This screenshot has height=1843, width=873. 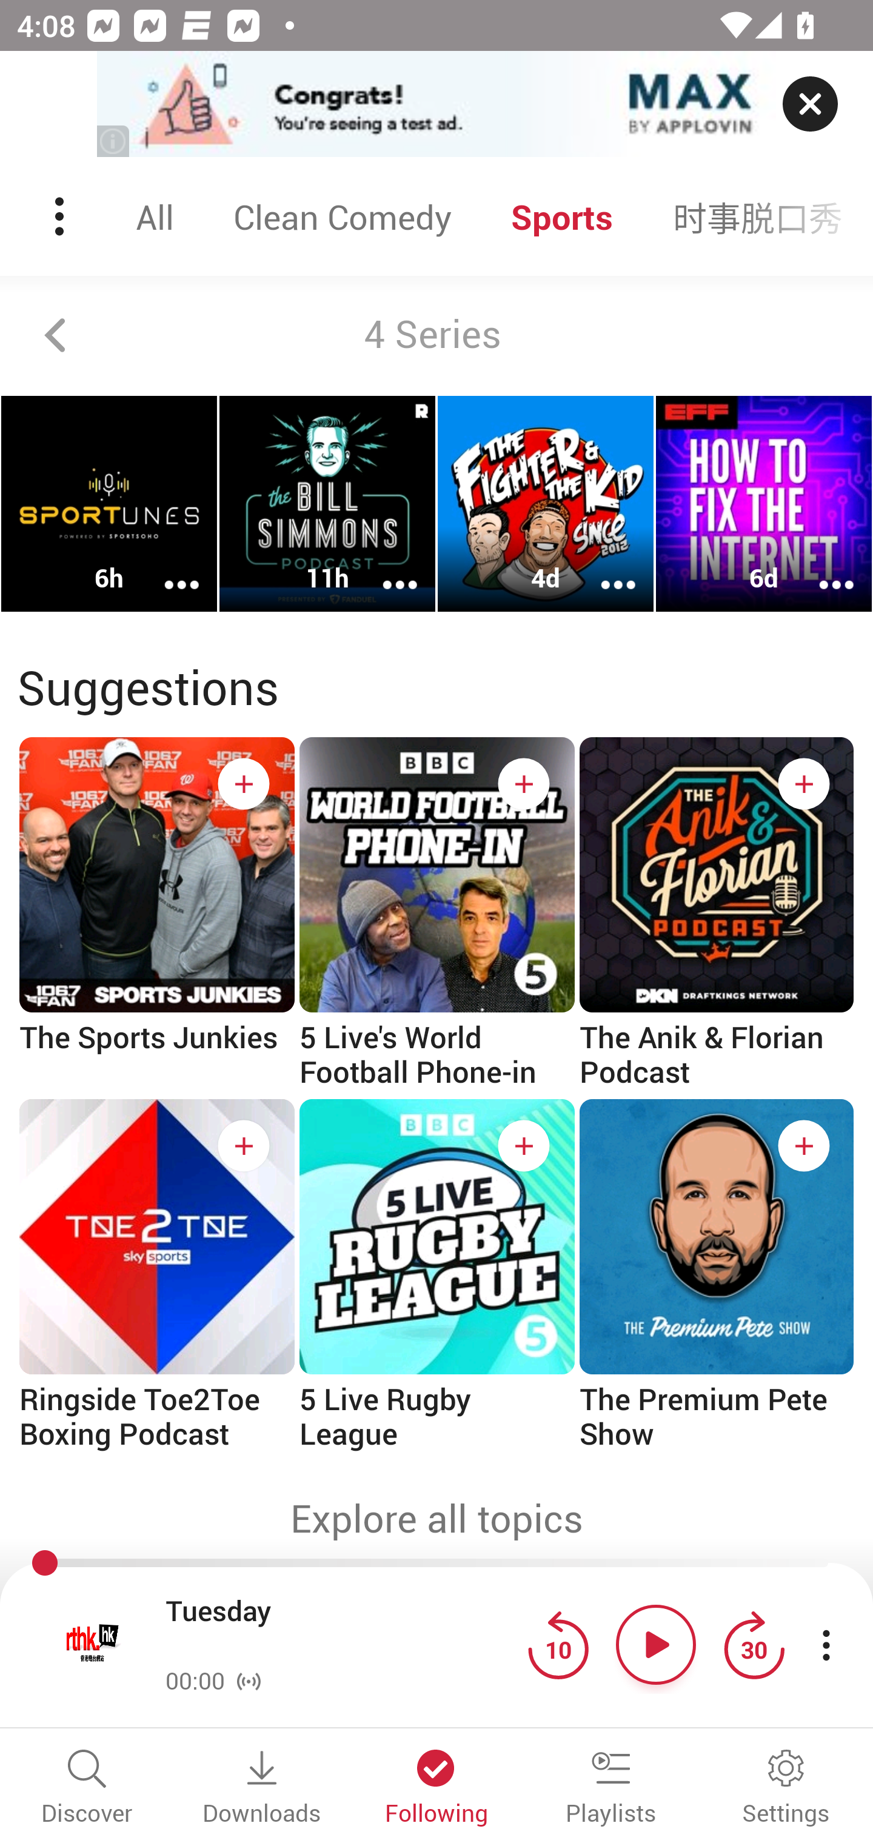 What do you see at coordinates (436, 105) in the screenshot?
I see `app-monetization` at bounding box center [436, 105].